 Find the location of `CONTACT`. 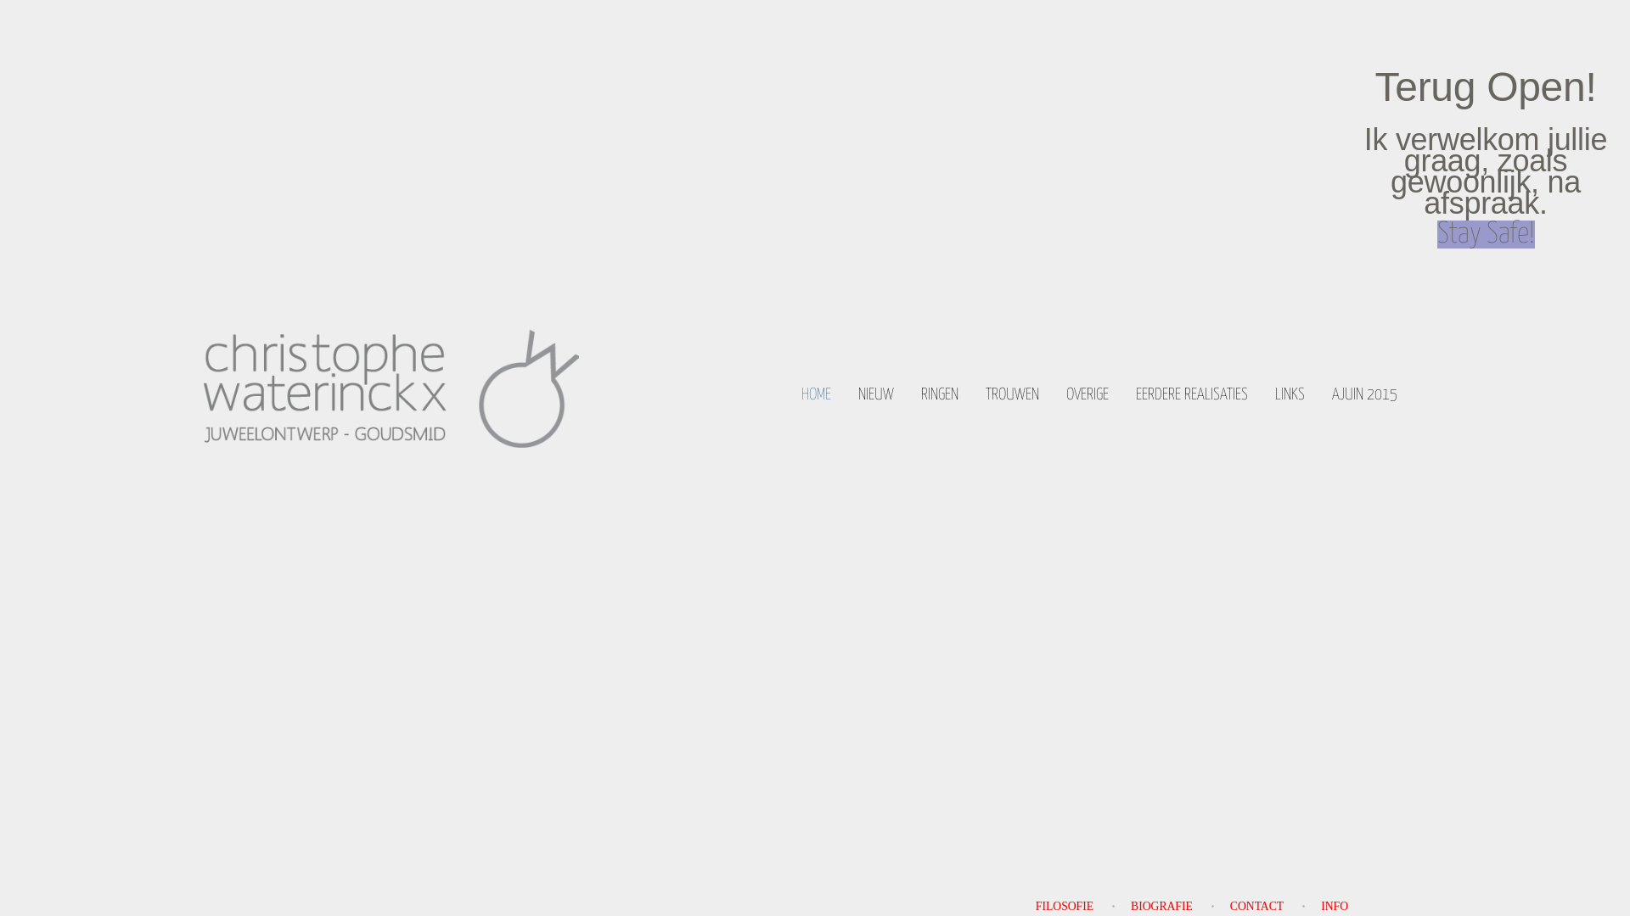

CONTACT is located at coordinates (1256, 906).